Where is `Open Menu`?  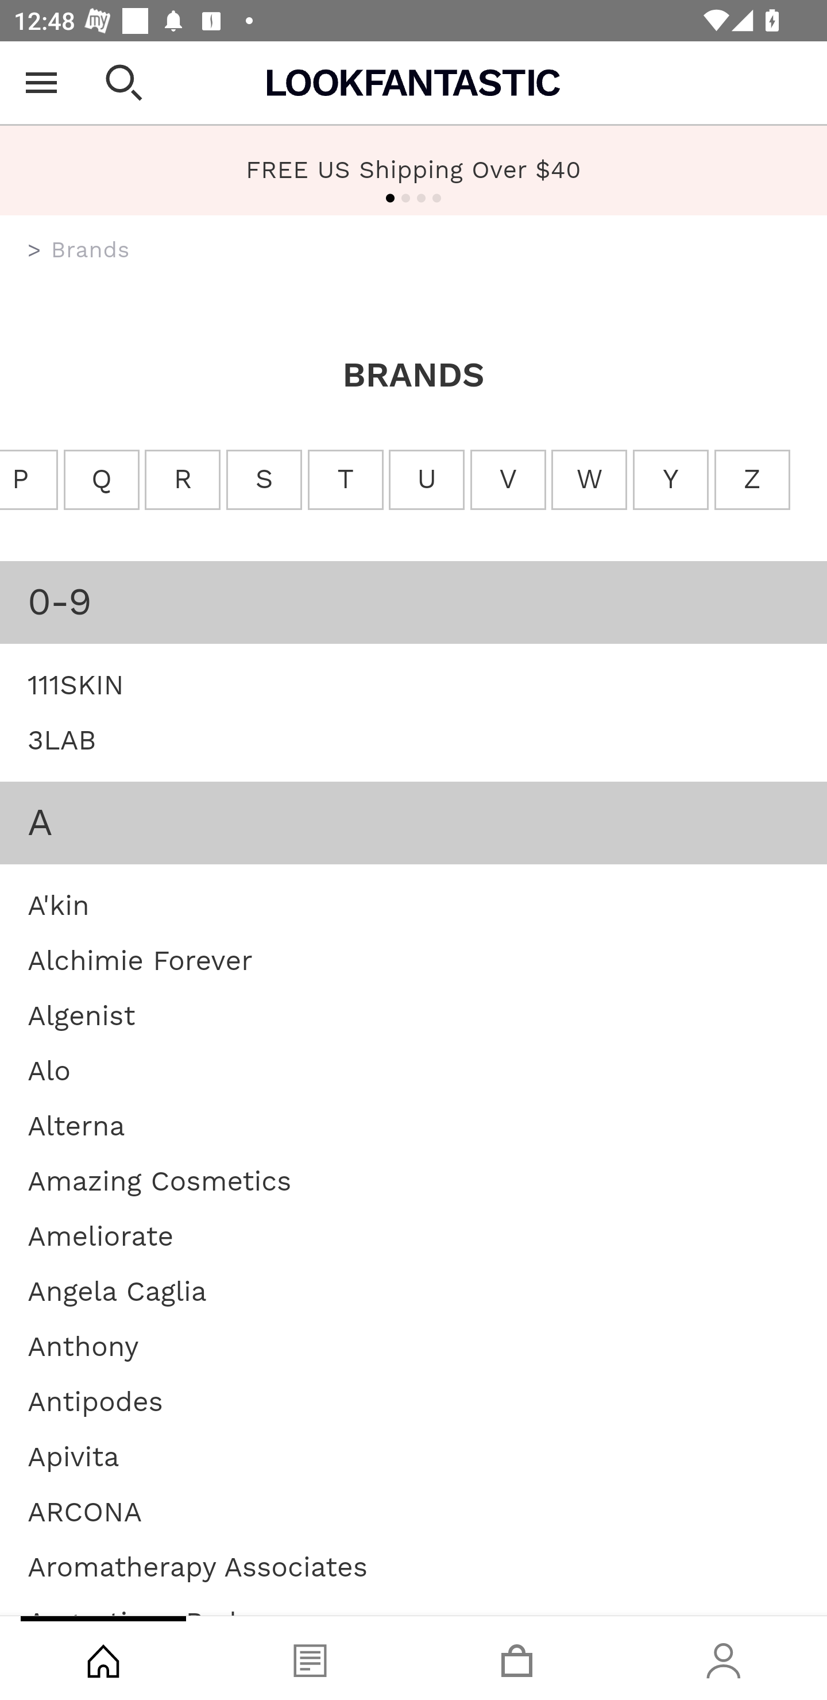
Open Menu is located at coordinates (41, 83).